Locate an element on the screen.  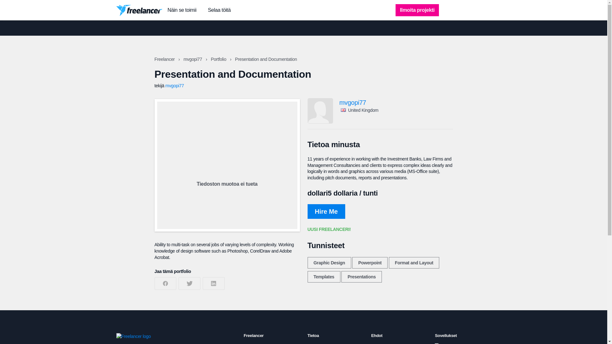
Format and Layout is located at coordinates (414, 262).